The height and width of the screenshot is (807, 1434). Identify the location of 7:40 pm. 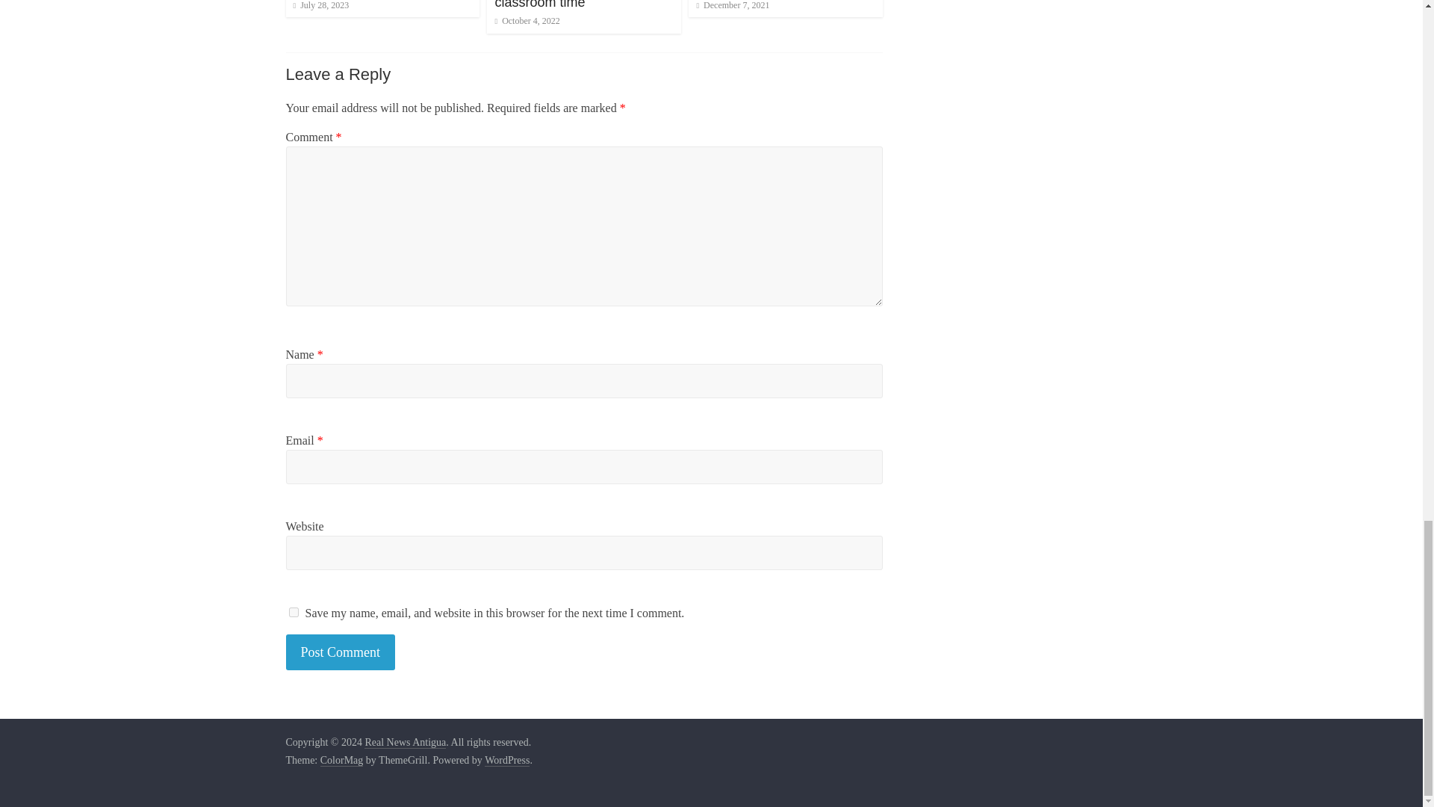
(320, 5).